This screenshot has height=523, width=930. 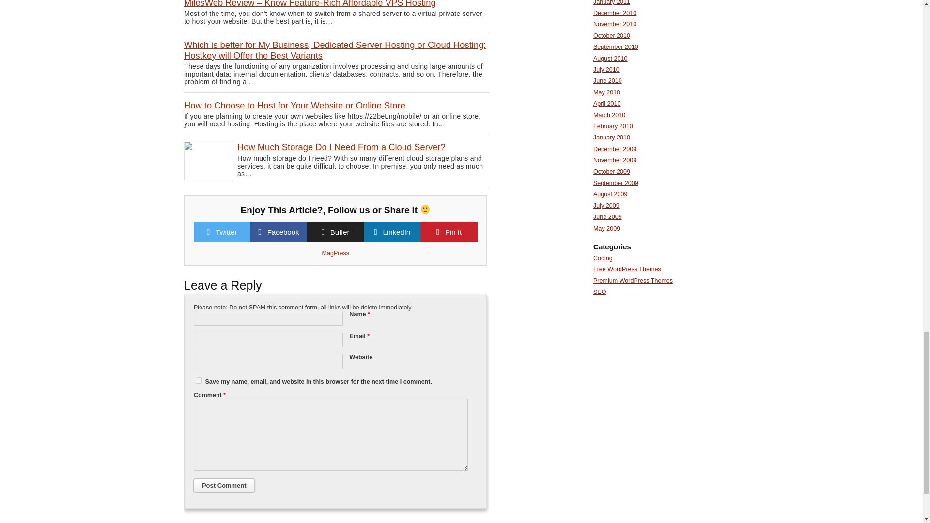 What do you see at coordinates (335, 253) in the screenshot?
I see `MagPress` at bounding box center [335, 253].